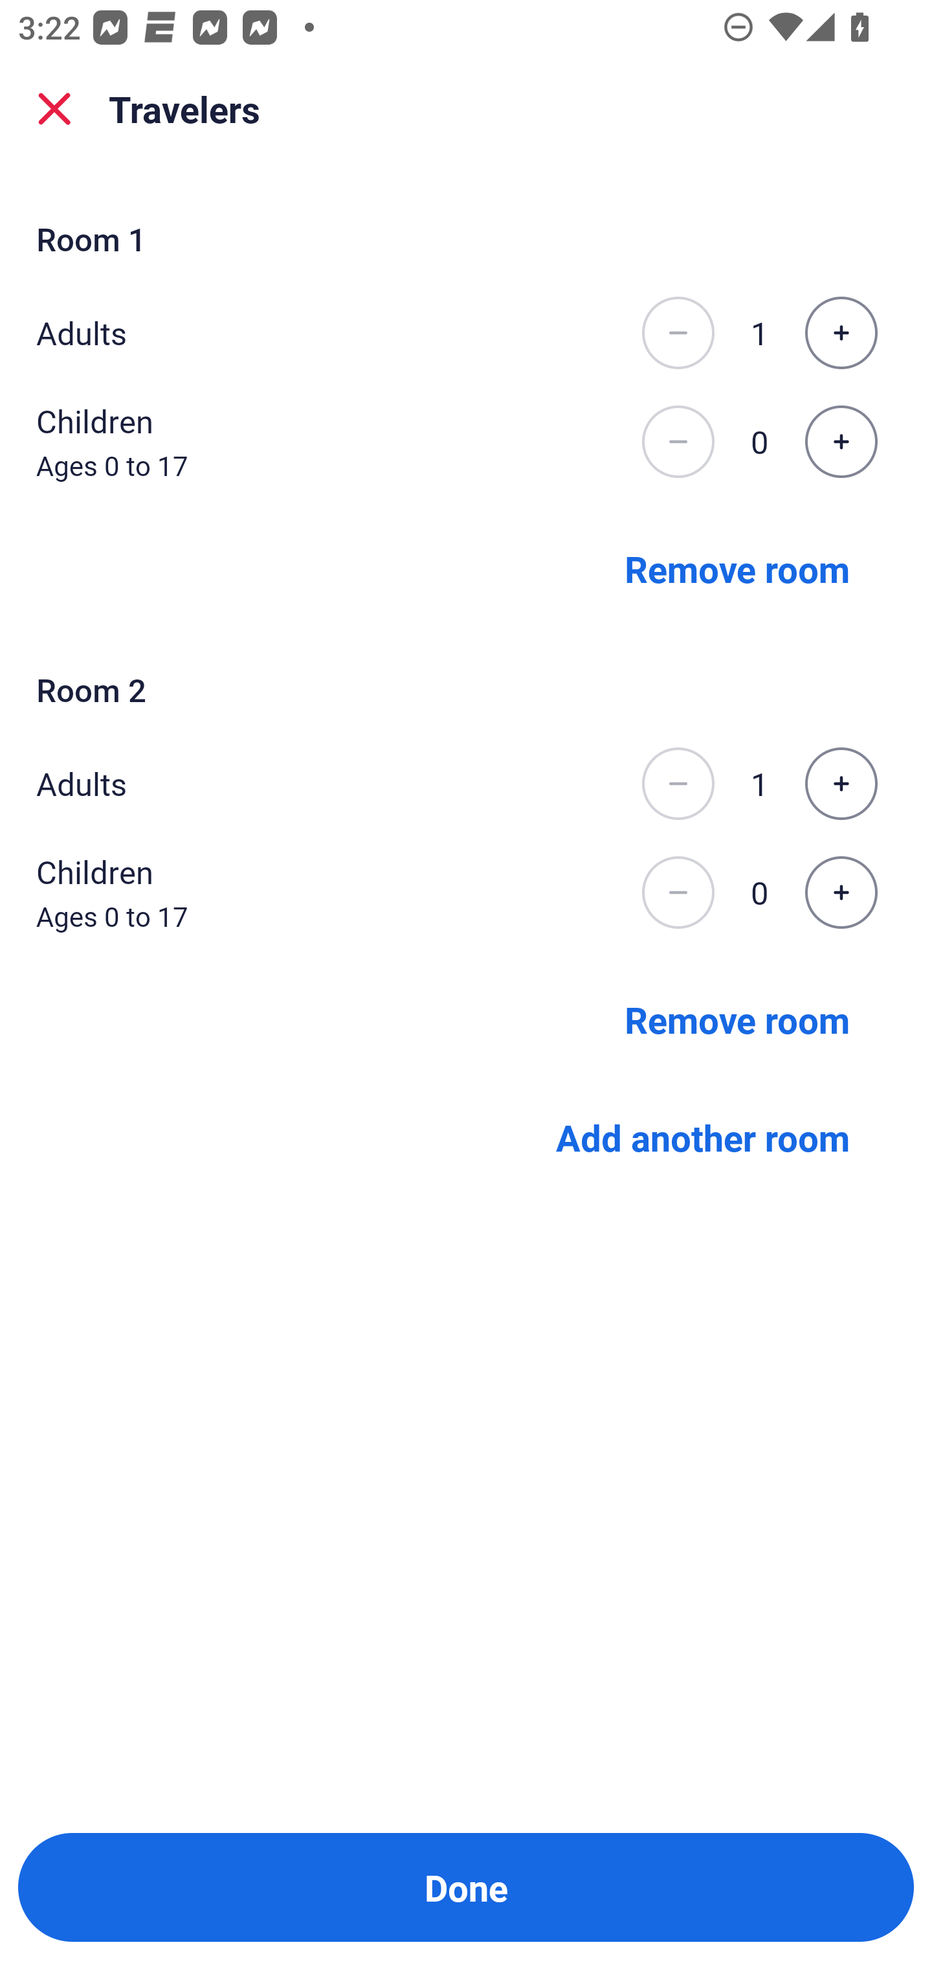 The width and height of the screenshot is (932, 1969). I want to click on Decrease the number of children, so click(678, 893).